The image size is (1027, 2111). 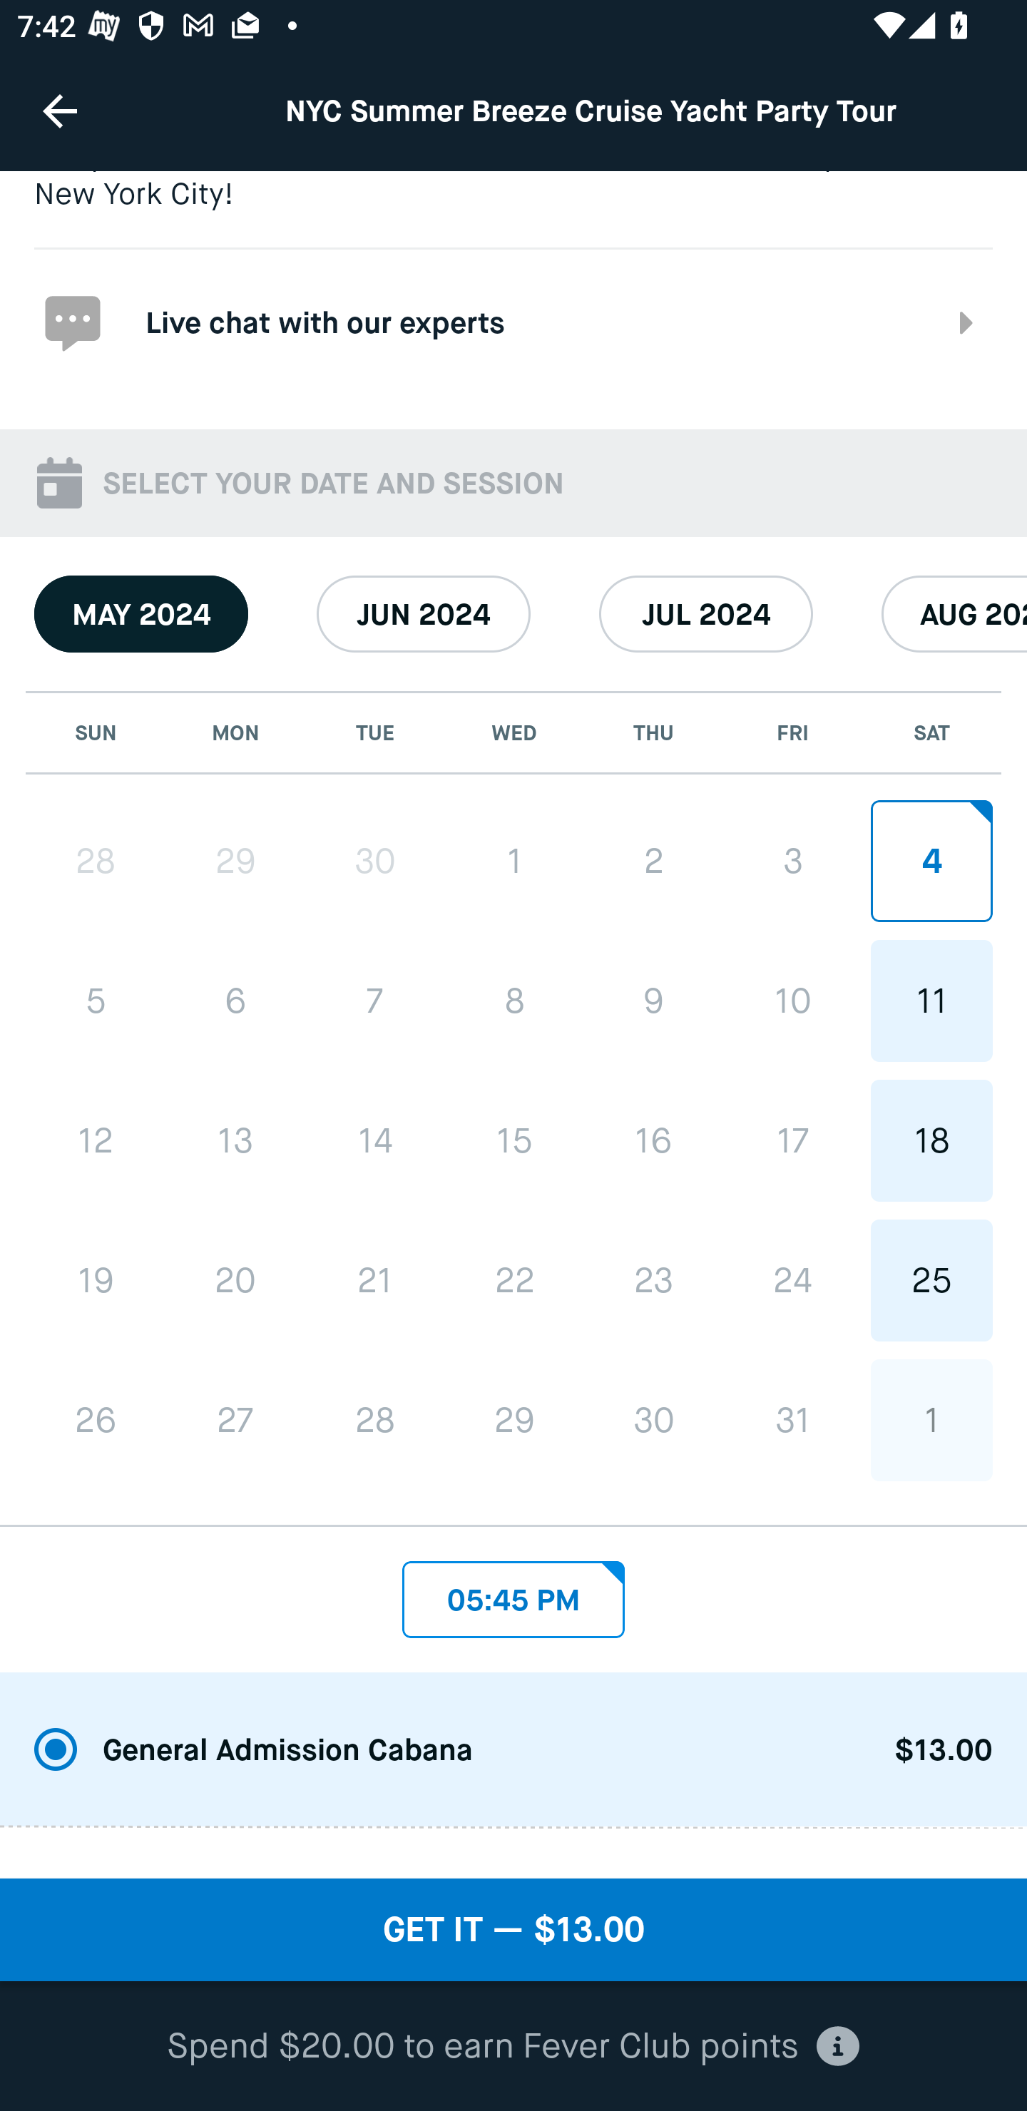 What do you see at coordinates (792, 1279) in the screenshot?
I see `24` at bounding box center [792, 1279].